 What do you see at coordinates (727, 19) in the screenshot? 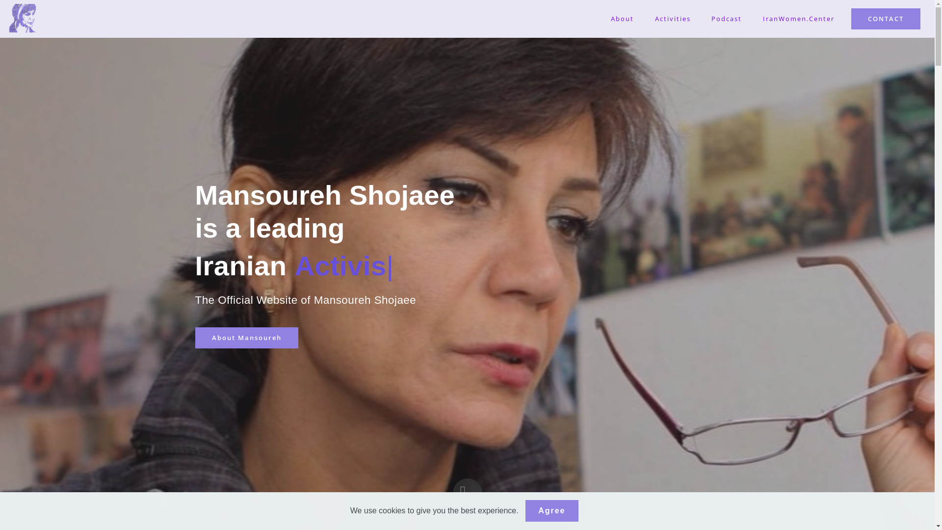
I see `Podcast` at bounding box center [727, 19].